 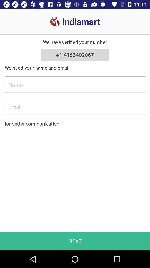 I want to click on type the email, so click(x=75, y=107).